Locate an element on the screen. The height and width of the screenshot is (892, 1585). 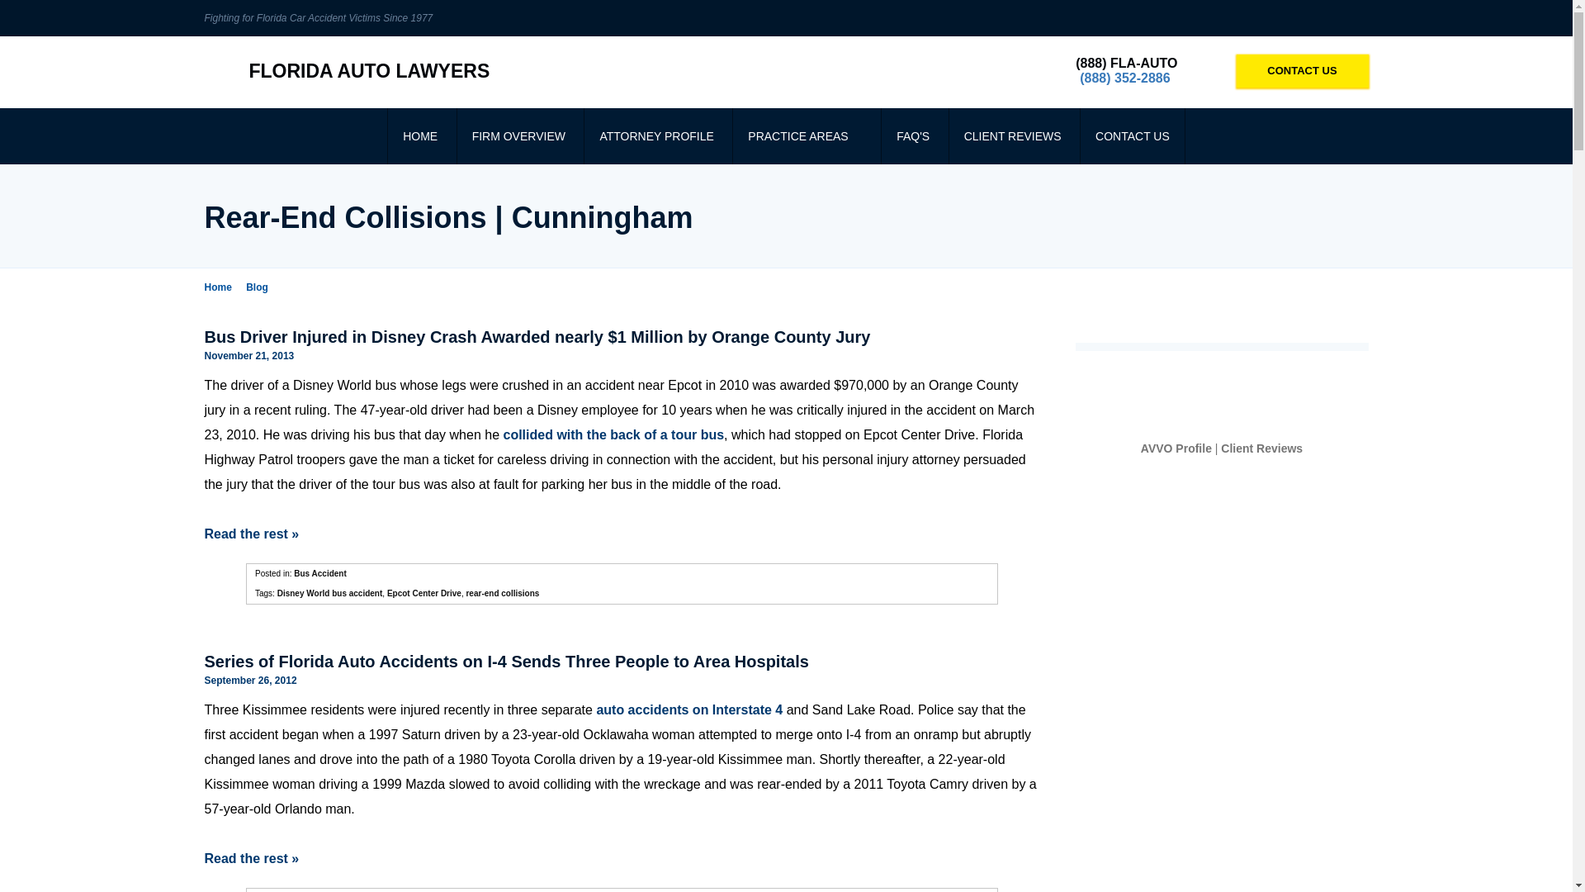
CONTACT US is located at coordinates (1303, 70).